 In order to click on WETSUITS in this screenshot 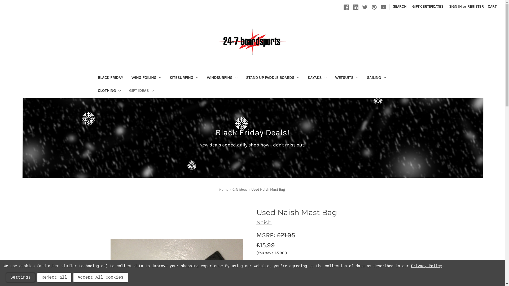, I will do `click(347, 78)`.